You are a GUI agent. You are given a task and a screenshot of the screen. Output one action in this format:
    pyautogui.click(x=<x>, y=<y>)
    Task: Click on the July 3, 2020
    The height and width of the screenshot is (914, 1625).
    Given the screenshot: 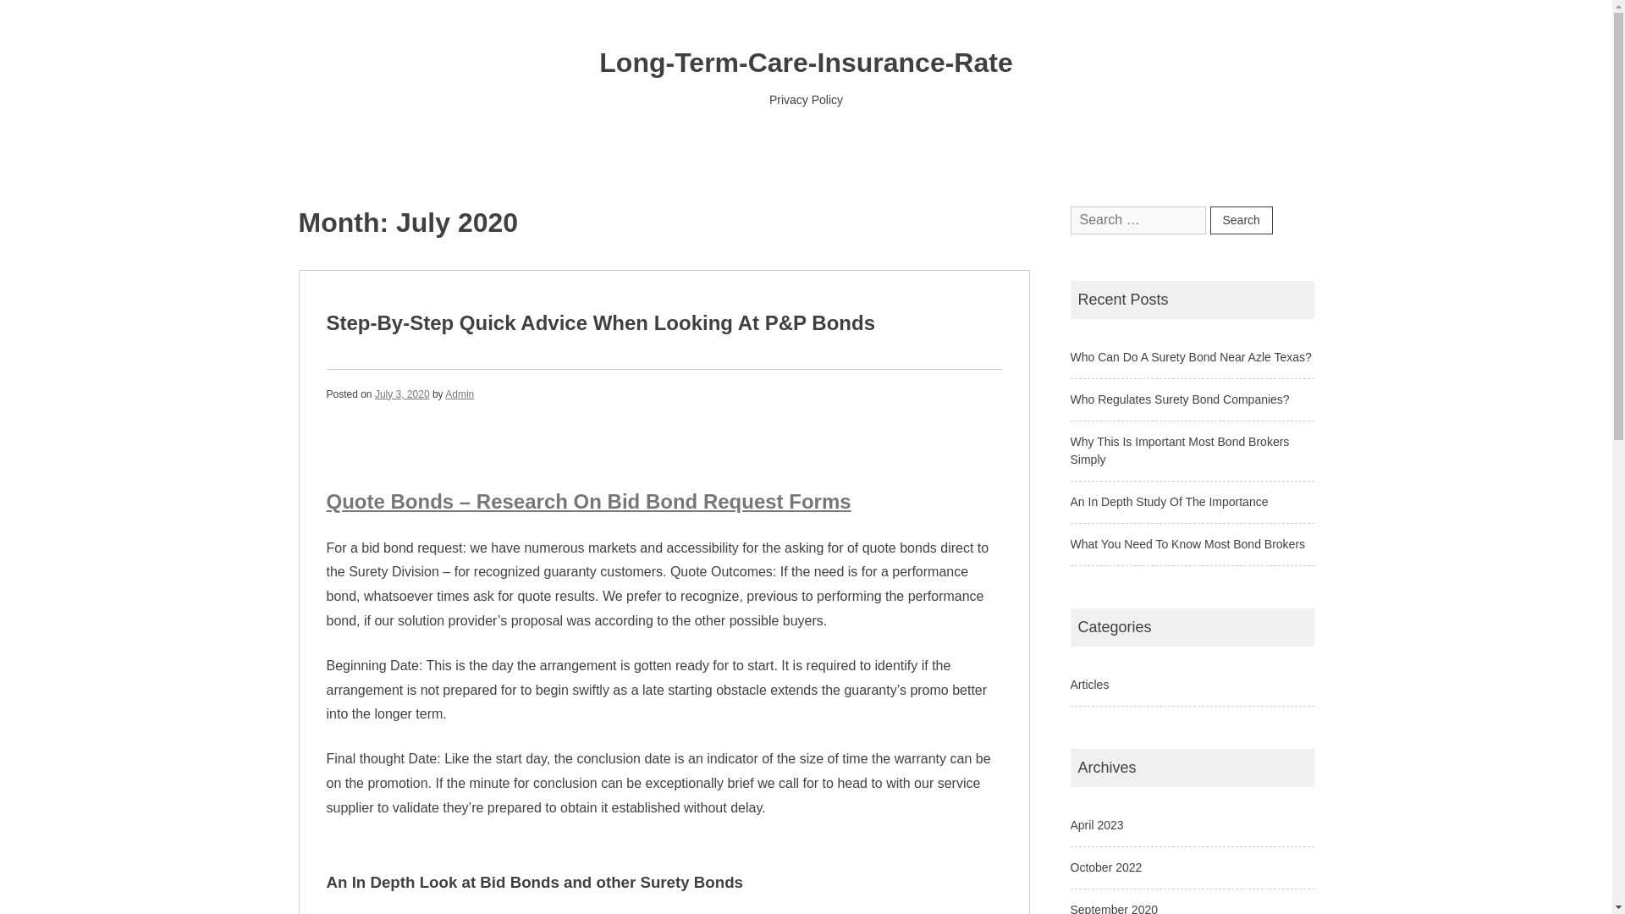 What is the action you would take?
    pyautogui.click(x=403, y=393)
    